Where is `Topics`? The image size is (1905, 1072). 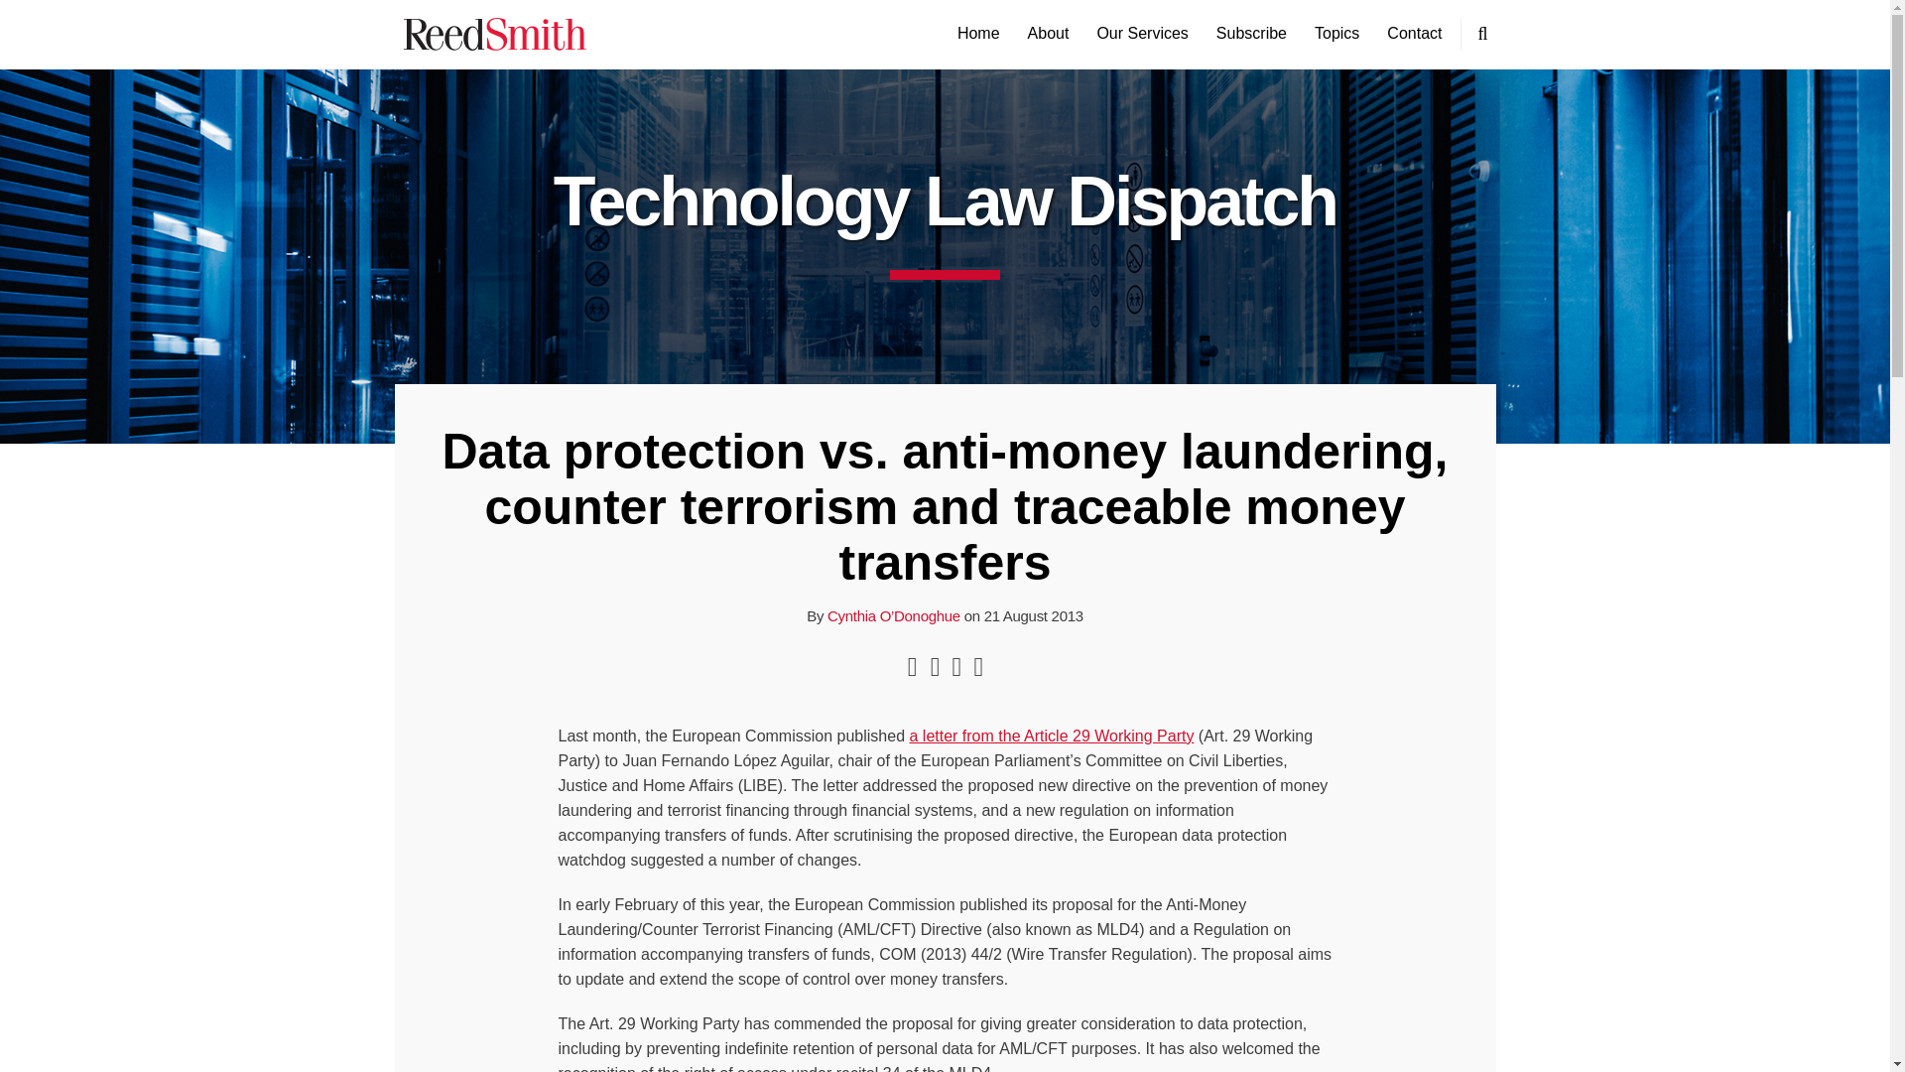 Topics is located at coordinates (1336, 34).